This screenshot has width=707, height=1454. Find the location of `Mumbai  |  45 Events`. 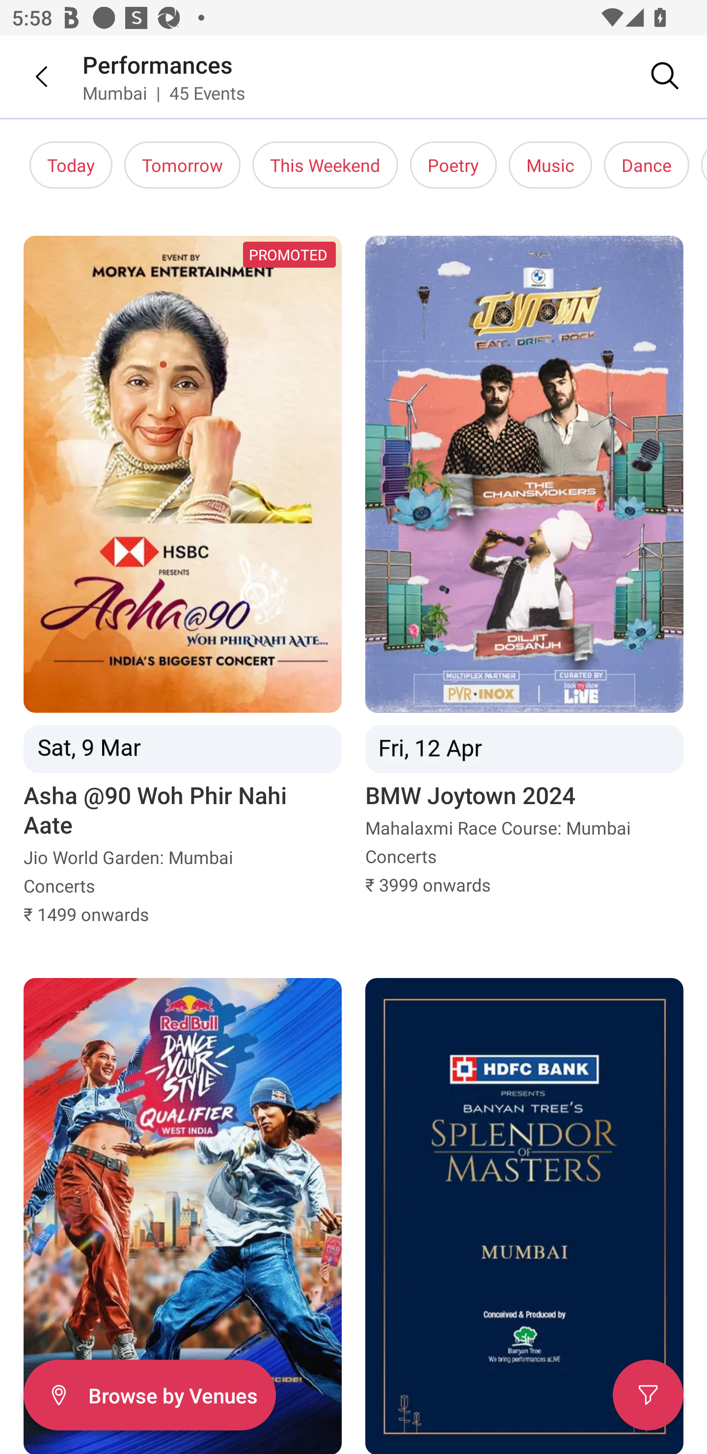

Mumbai  |  45 Events is located at coordinates (164, 92).